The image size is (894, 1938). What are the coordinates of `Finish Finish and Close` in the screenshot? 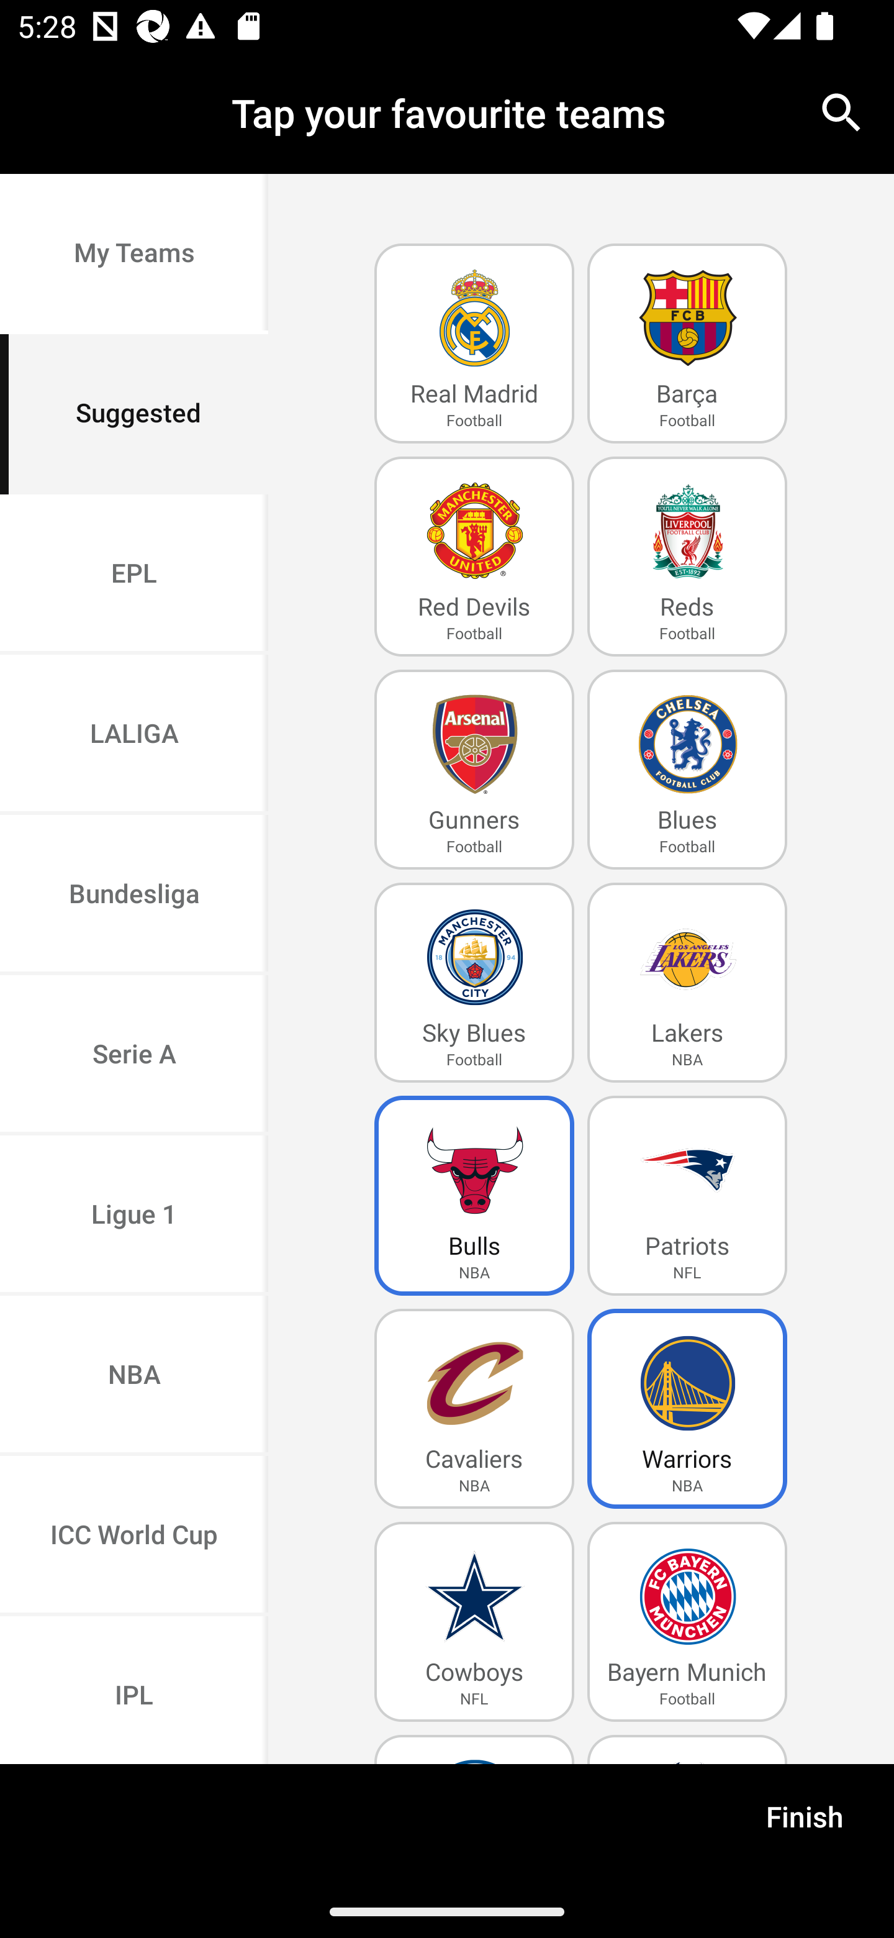 It's located at (805, 1824).